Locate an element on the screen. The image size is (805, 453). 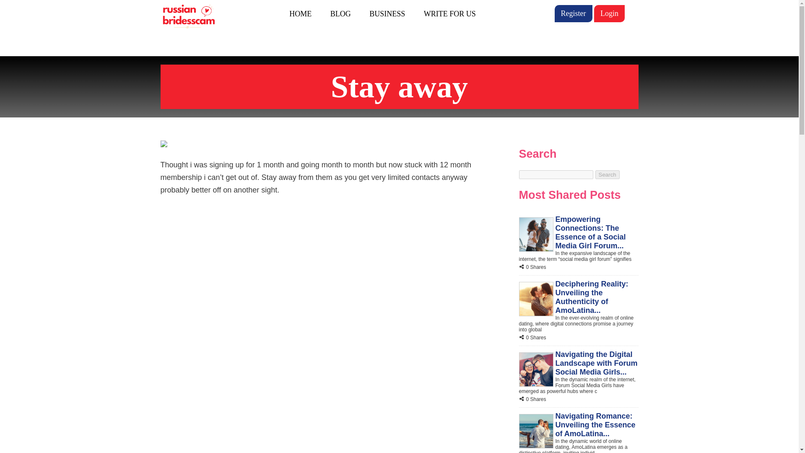
Russian Brides Scam Online is located at coordinates (188, 16).